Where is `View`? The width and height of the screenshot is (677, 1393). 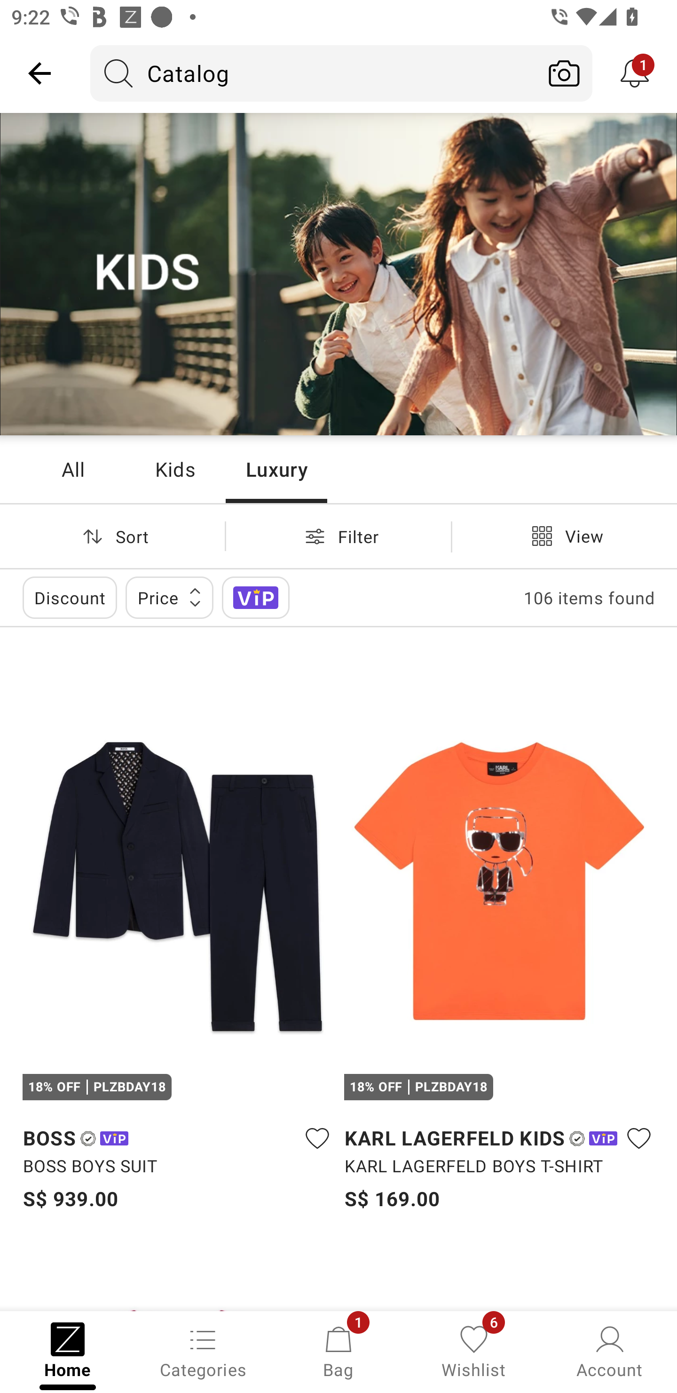
View is located at coordinates (564, 536).